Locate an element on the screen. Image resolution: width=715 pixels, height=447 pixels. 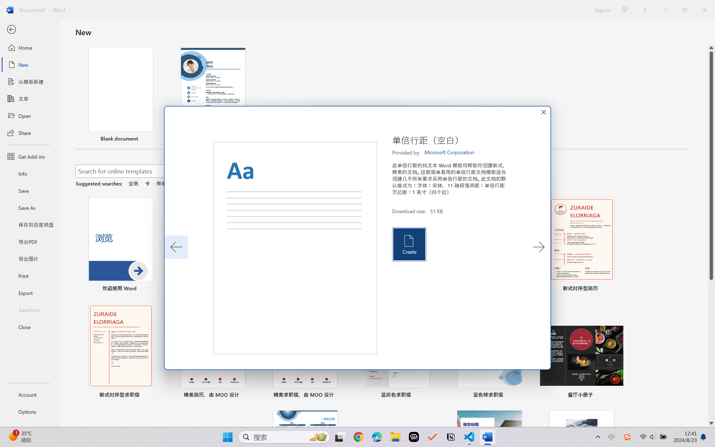
Next Template is located at coordinates (538, 247).